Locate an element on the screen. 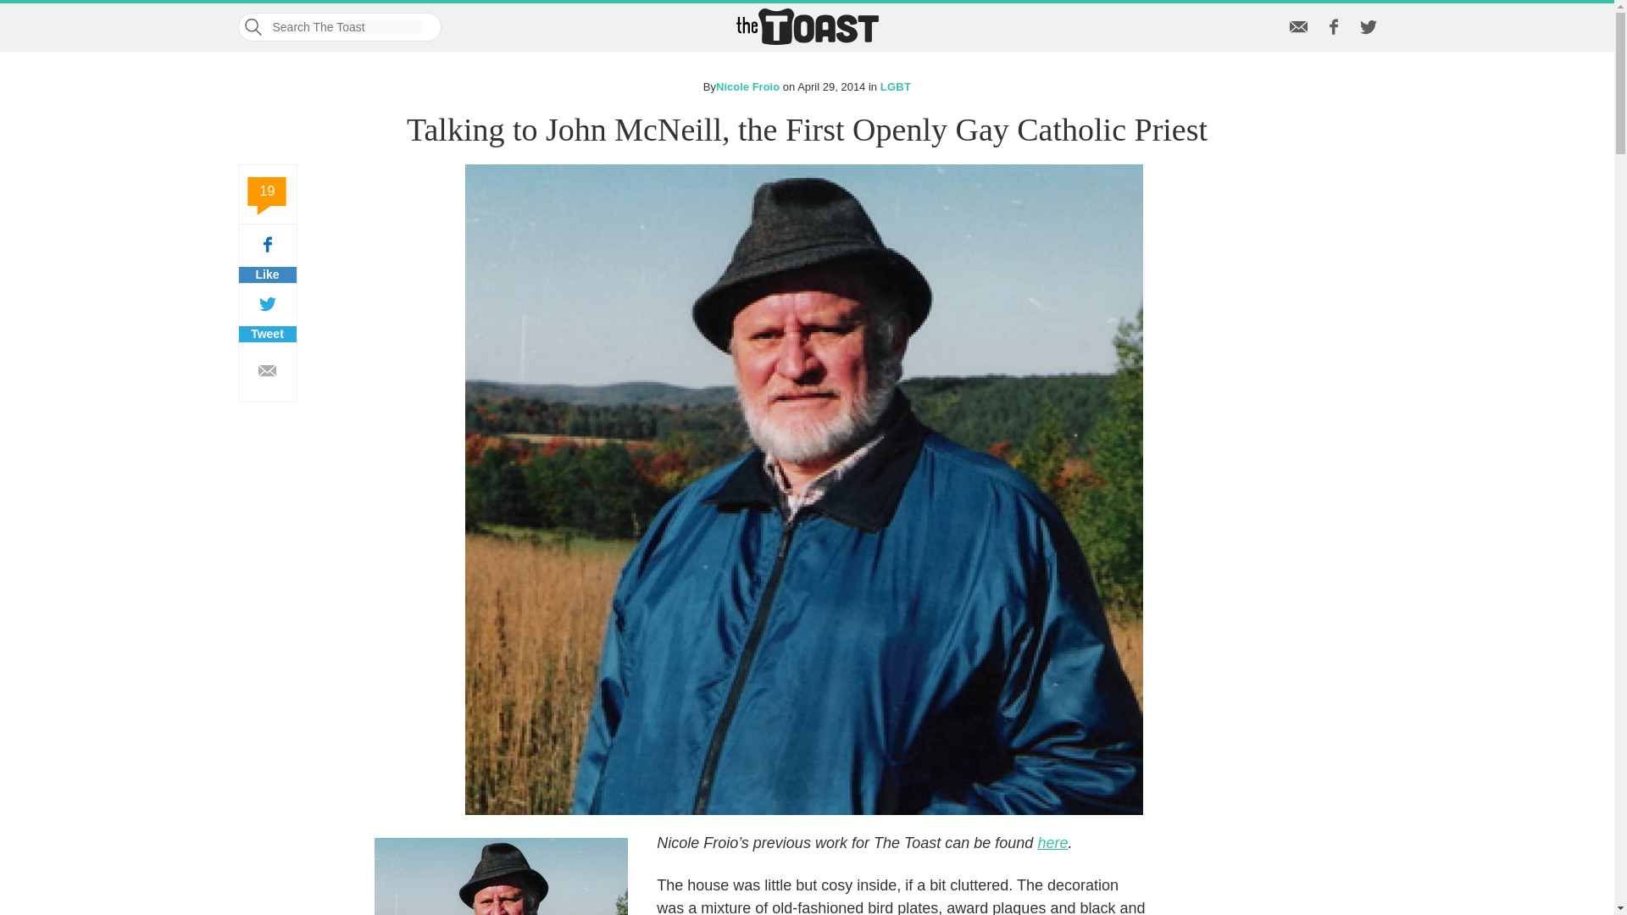  email Created with Sketch. is located at coordinates (268, 371).